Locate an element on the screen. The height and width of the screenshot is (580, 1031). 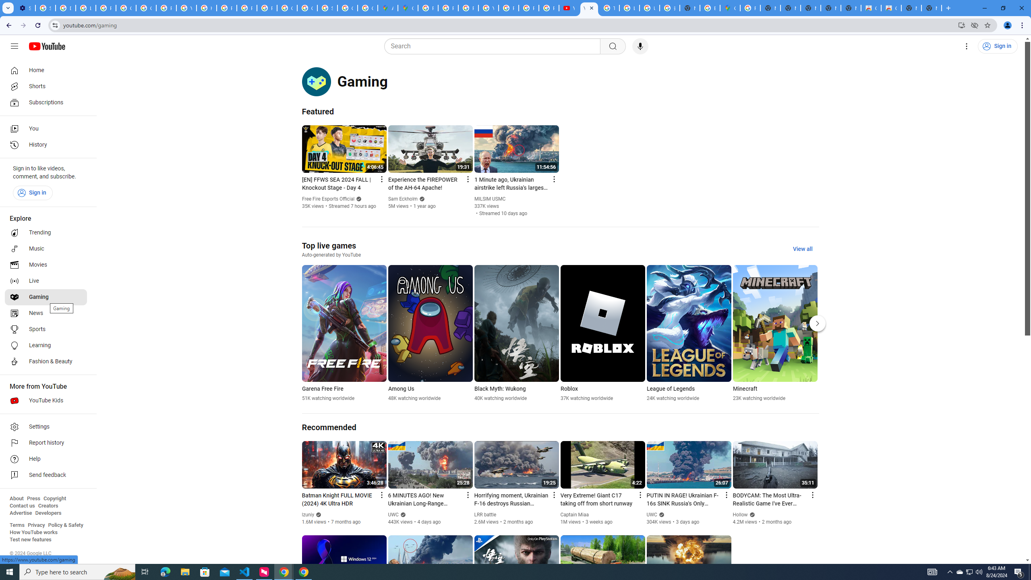
New Tab is located at coordinates (689, 8).